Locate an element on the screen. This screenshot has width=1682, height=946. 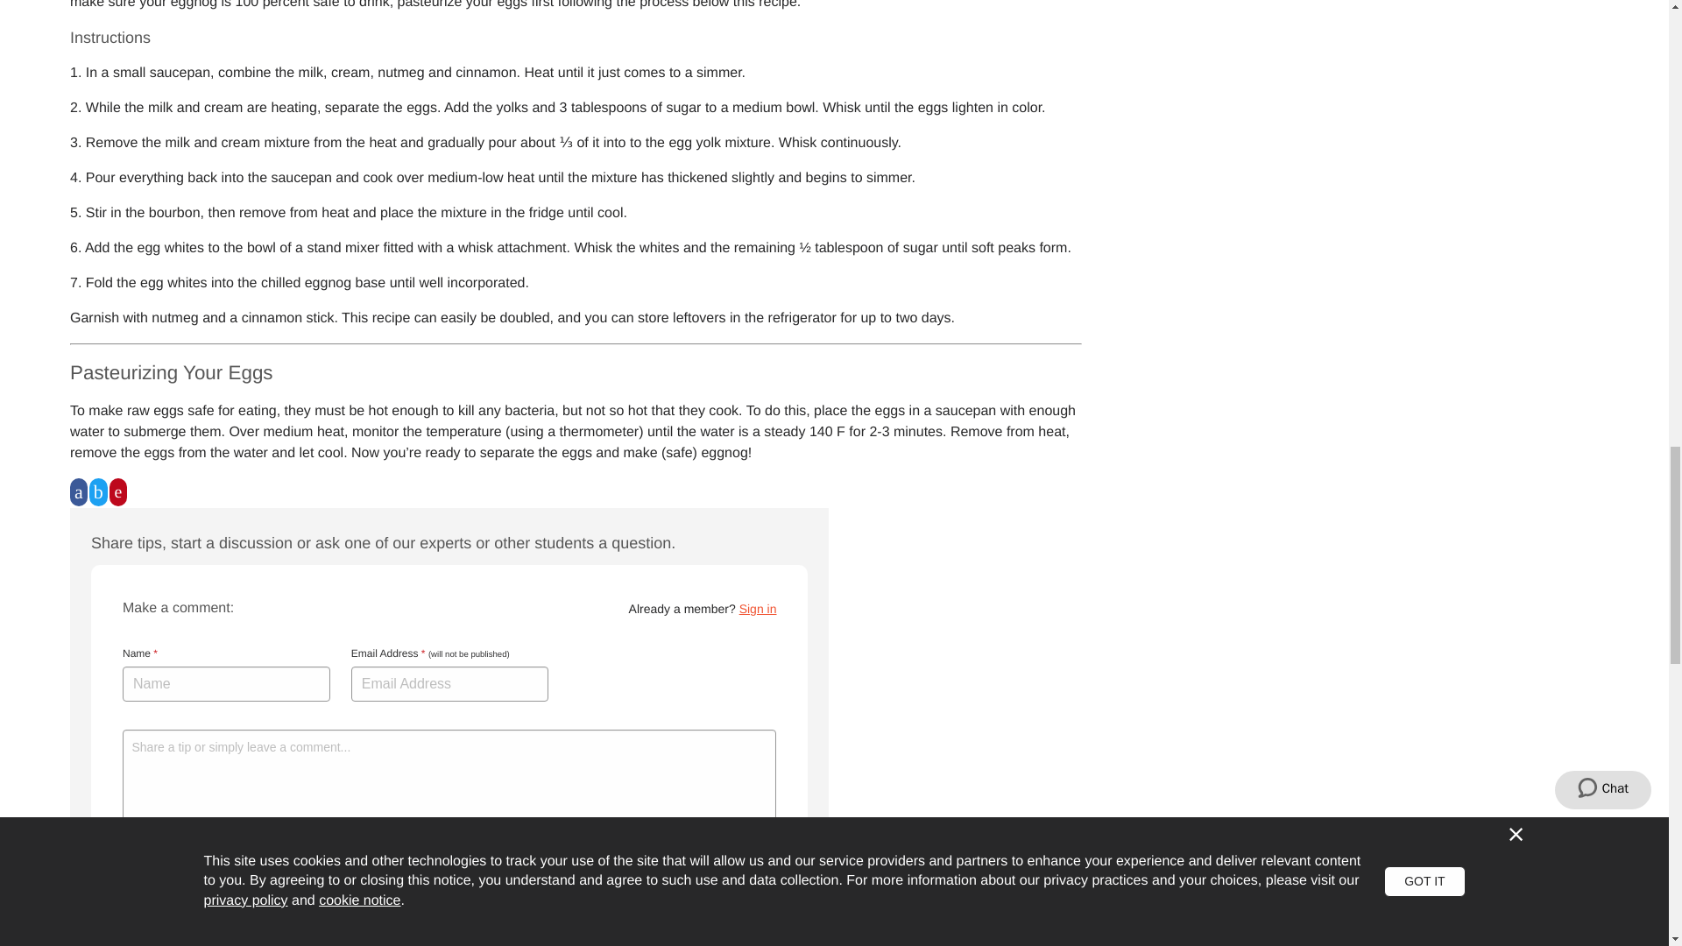
Submit is located at coordinates (164, 866).